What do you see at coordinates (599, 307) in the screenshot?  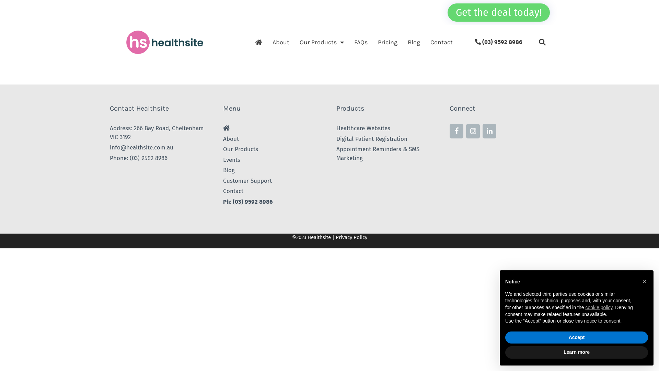 I see `cookie policy` at bounding box center [599, 307].